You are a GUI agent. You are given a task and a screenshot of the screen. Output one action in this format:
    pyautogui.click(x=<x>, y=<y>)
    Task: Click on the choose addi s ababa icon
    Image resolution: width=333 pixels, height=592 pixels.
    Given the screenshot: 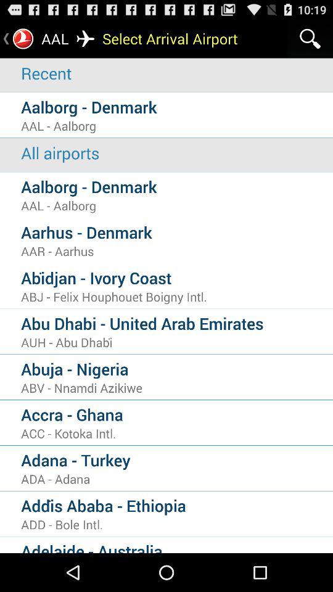 What is the action you would take?
    pyautogui.click(x=177, y=506)
    